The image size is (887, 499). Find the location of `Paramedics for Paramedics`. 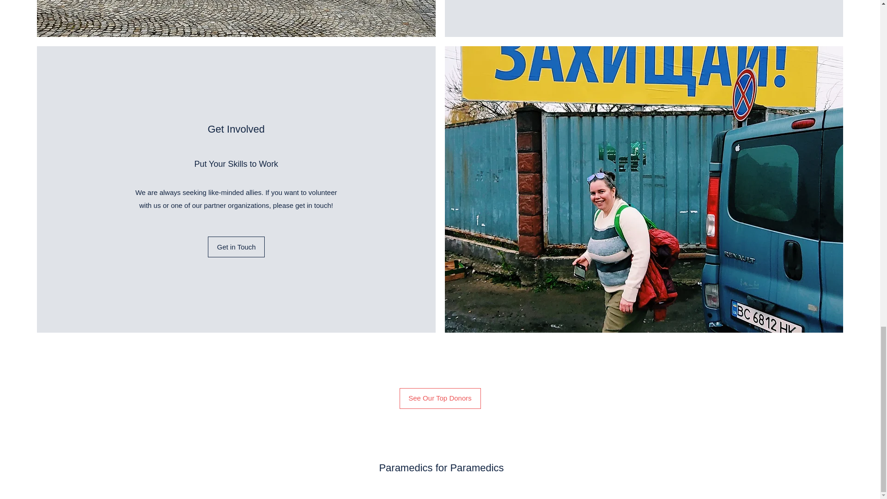

Paramedics for Paramedics is located at coordinates (441, 468).